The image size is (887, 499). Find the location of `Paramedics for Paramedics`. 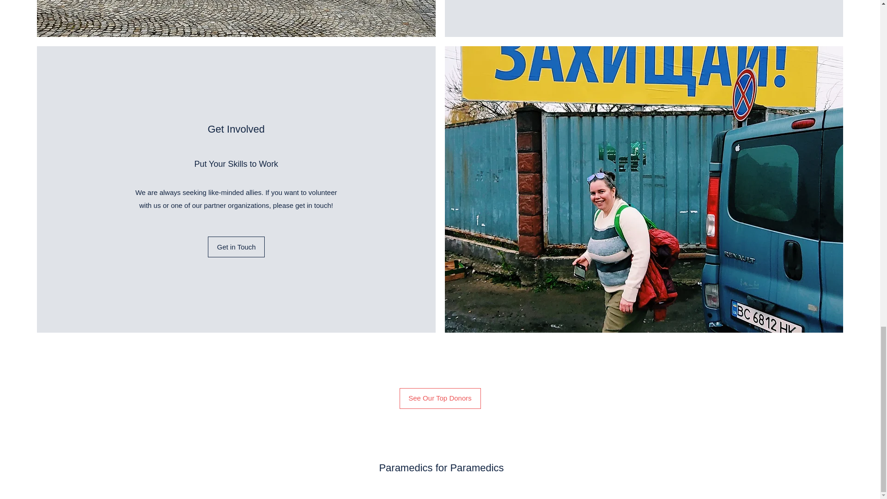

Paramedics for Paramedics is located at coordinates (441, 468).